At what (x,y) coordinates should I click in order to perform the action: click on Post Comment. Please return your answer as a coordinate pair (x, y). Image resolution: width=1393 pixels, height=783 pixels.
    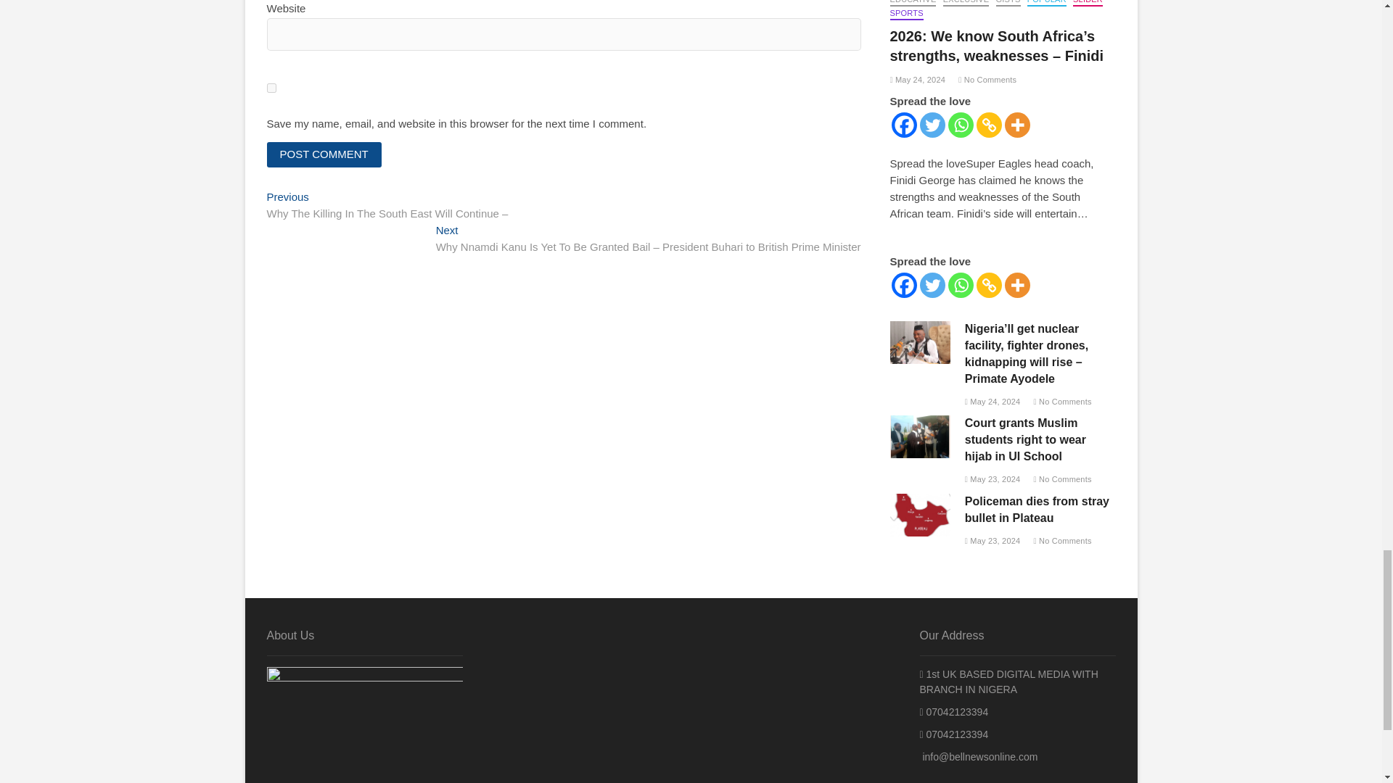
    Looking at the image, I should click on (324, 154).